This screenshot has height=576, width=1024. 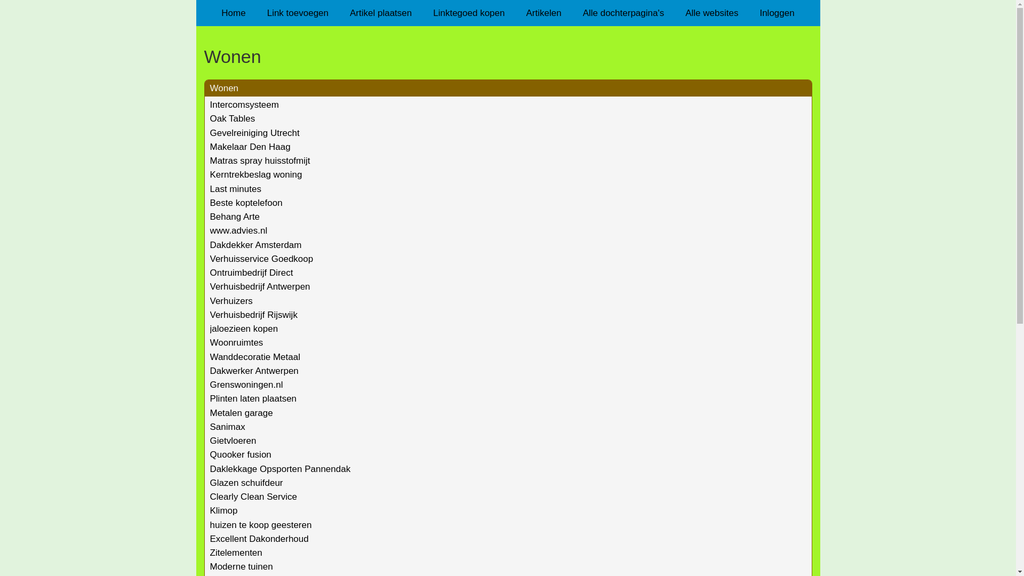 What do you see at coordinates (234, 13) in the screenshot?
I see `Home` at bounding box center [234, 13].